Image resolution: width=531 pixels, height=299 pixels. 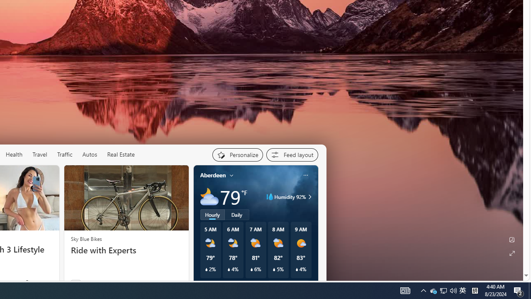 What do you see at coordinates (237, 214) in the screenshot?
I see `Daily` at bounding box center [237, 214].